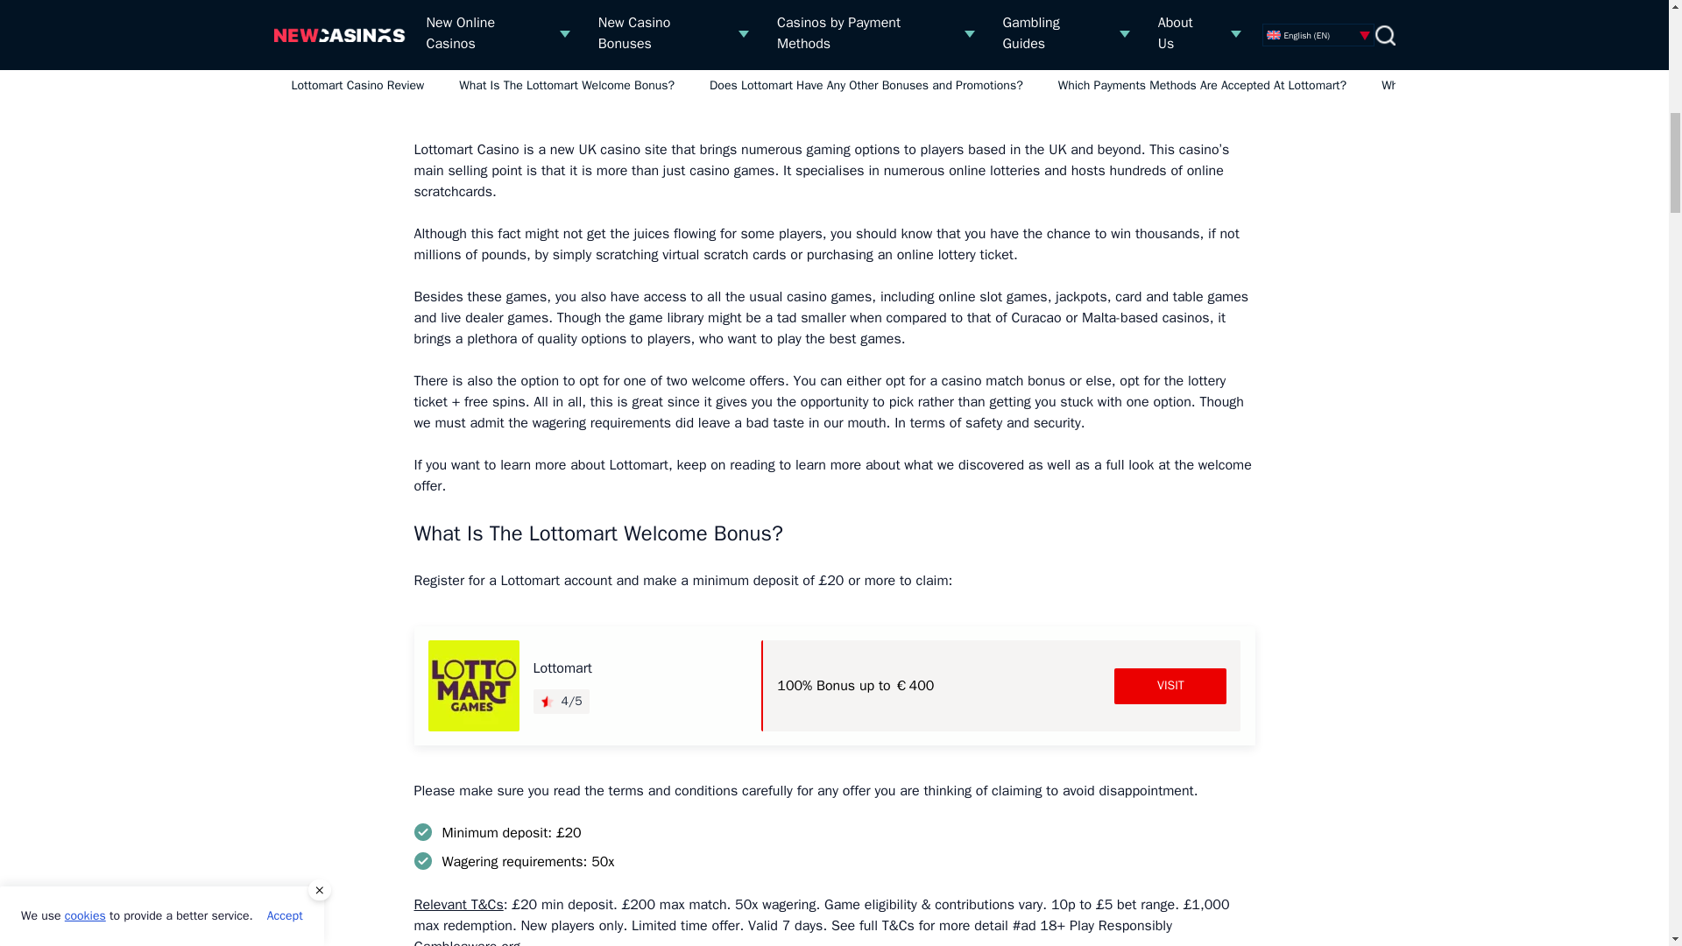 This screenshot has width=1682, height=946. I want to click on star-rating, so click(547, 701).